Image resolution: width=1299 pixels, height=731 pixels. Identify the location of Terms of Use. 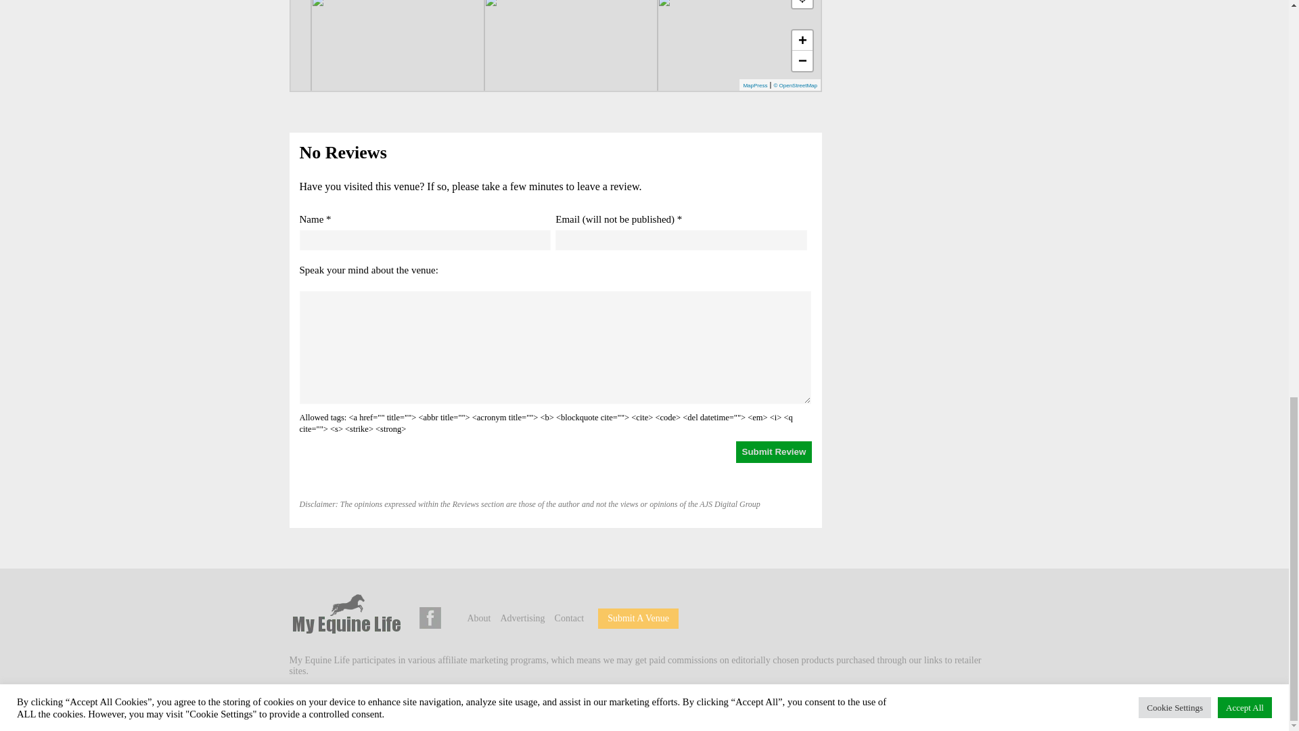
(533, 703).